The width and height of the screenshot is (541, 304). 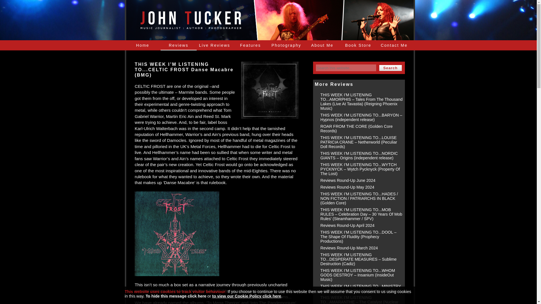 I want to click on Photography, so click(x=286, y=45).